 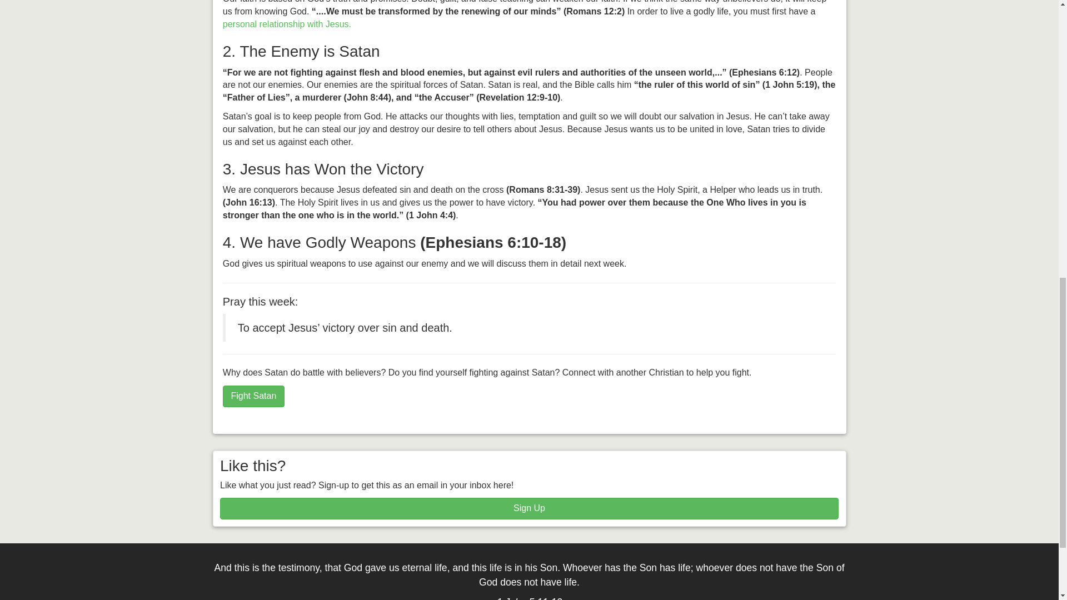 What do you see at coordinates (287, 23) in the screenshot?
I see `personal relationship with Jesus.` at bounding box center [287, 23].